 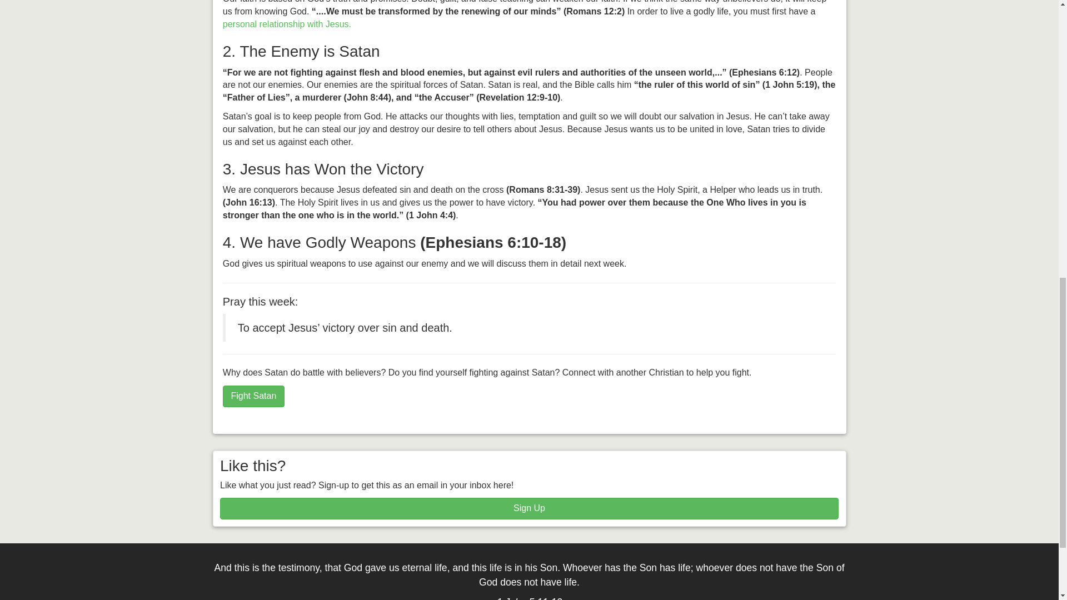 What do you see at coordinates (287, 23) in the screenshot?
I see `personal relationship with Jesus.` at bounding box center [287, 23].